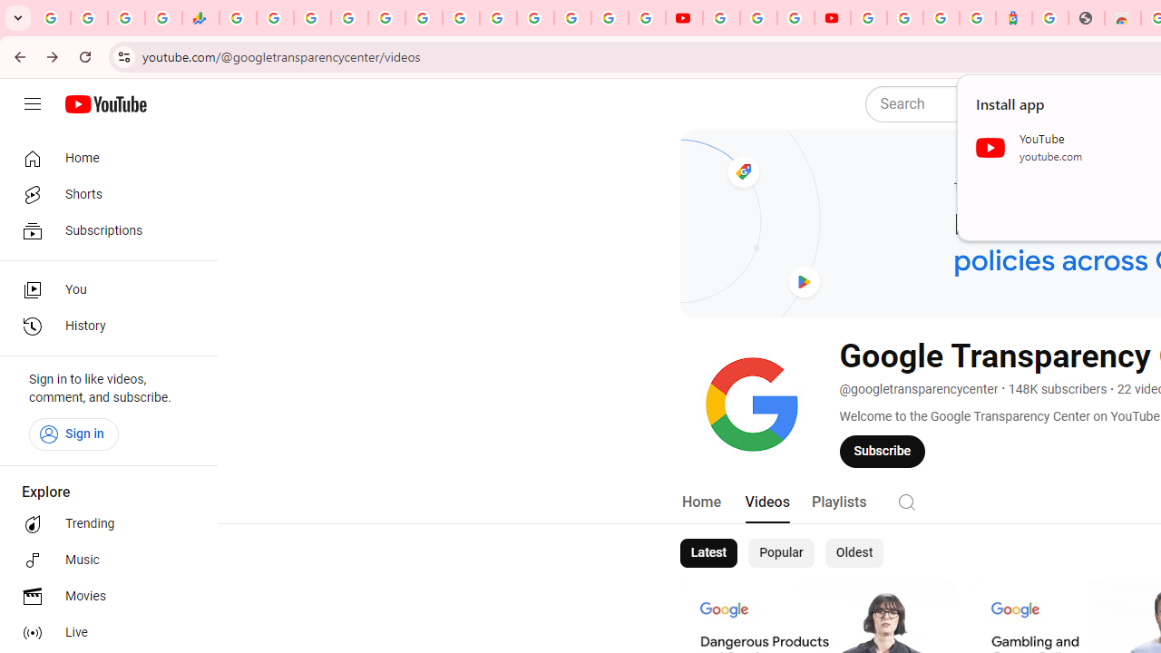 The image size is (1161, 653). Describe the element at coordinates (904, 18) in the screenshot. I see `Sign in - Google Accounts` at that location.